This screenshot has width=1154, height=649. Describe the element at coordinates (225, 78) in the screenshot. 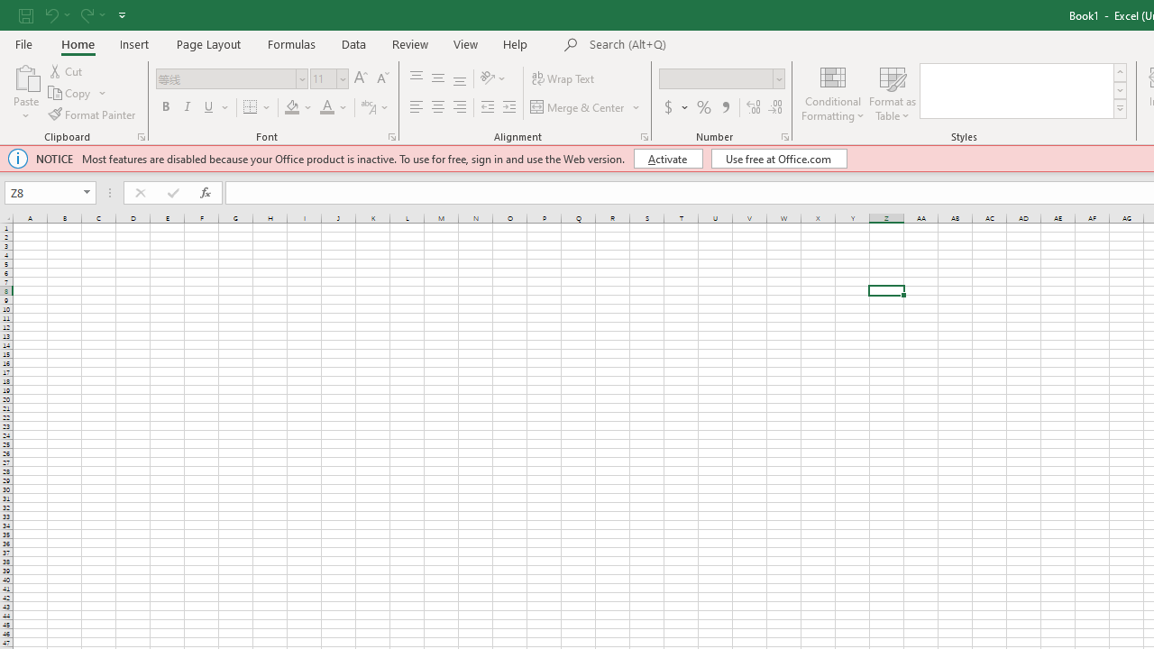

I see `Font` at that location.